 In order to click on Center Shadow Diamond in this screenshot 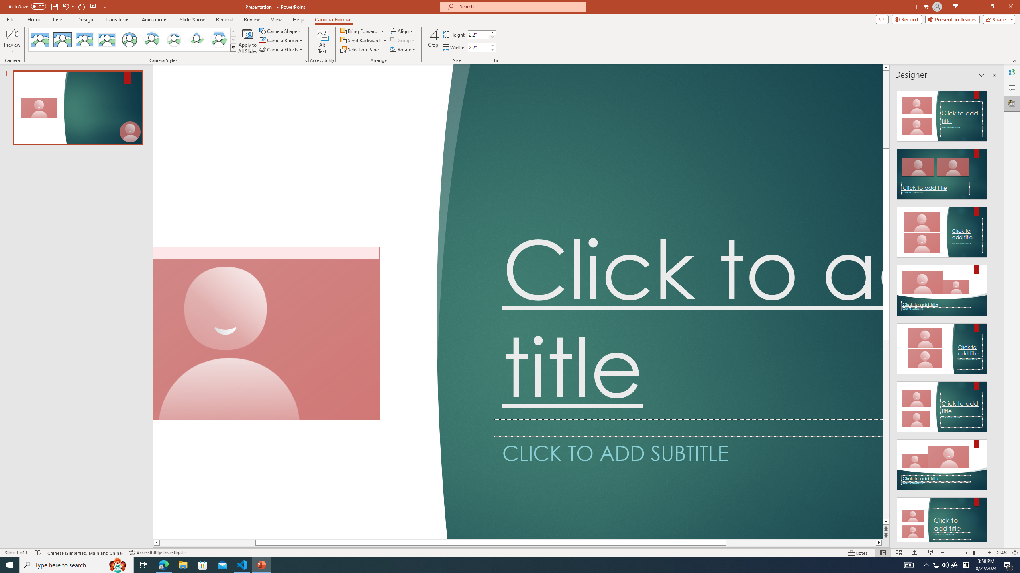, I will do `click(197, 40)`.